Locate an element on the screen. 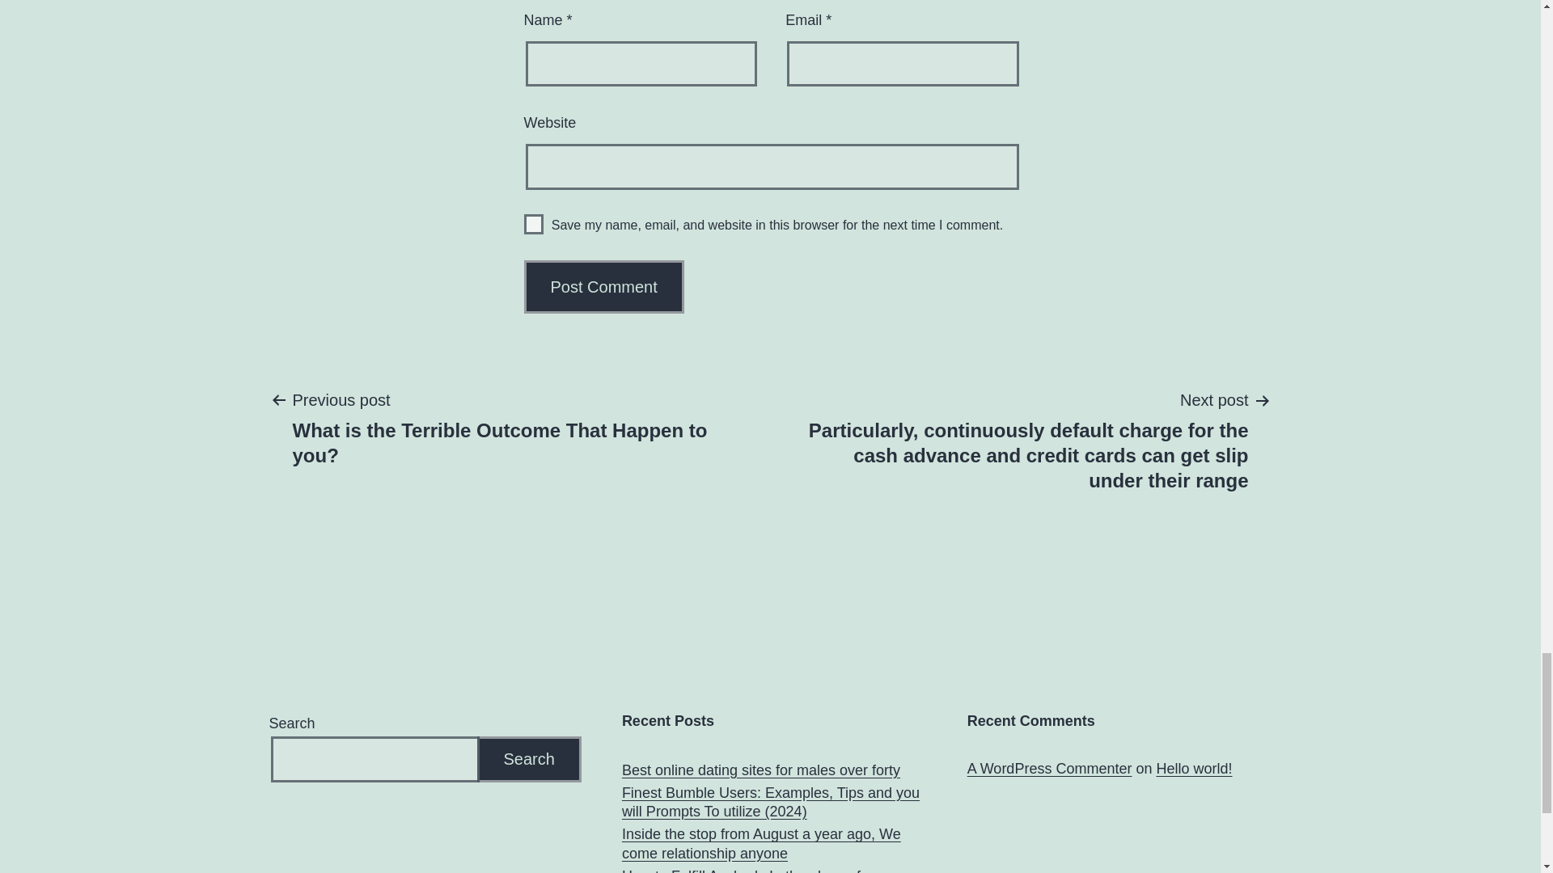  Hello world! is located at coordinates (1193, 768).